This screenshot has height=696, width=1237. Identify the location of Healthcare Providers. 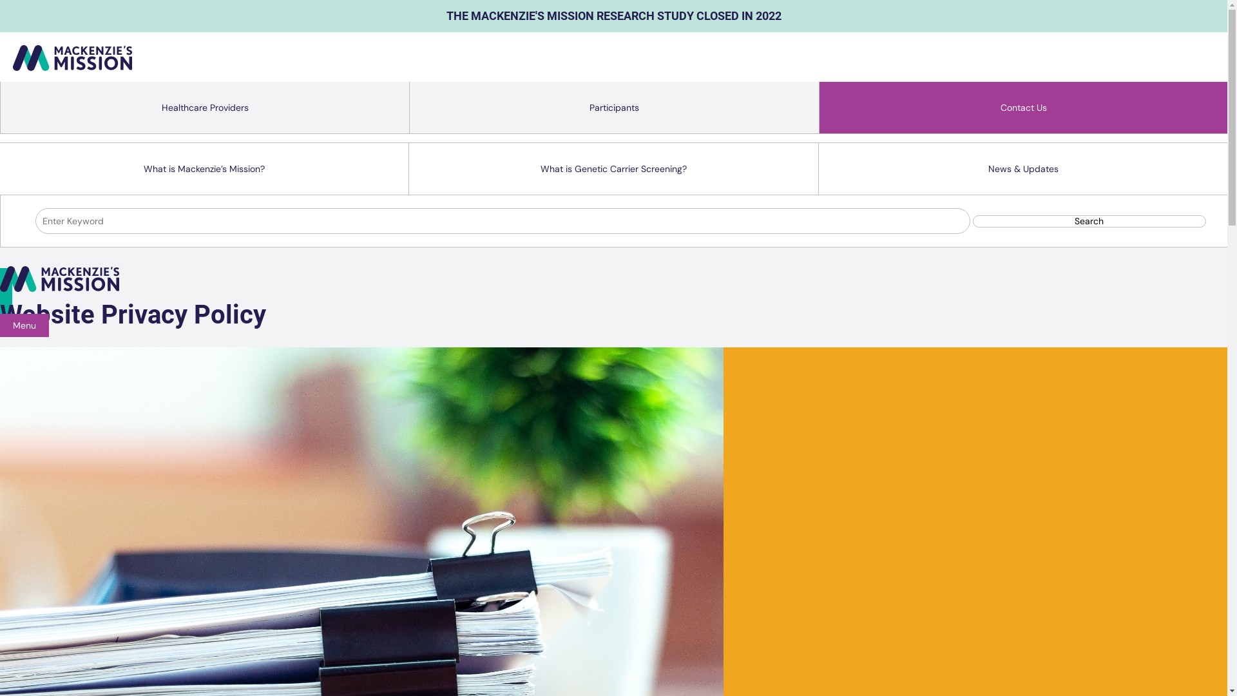
(205, 108).